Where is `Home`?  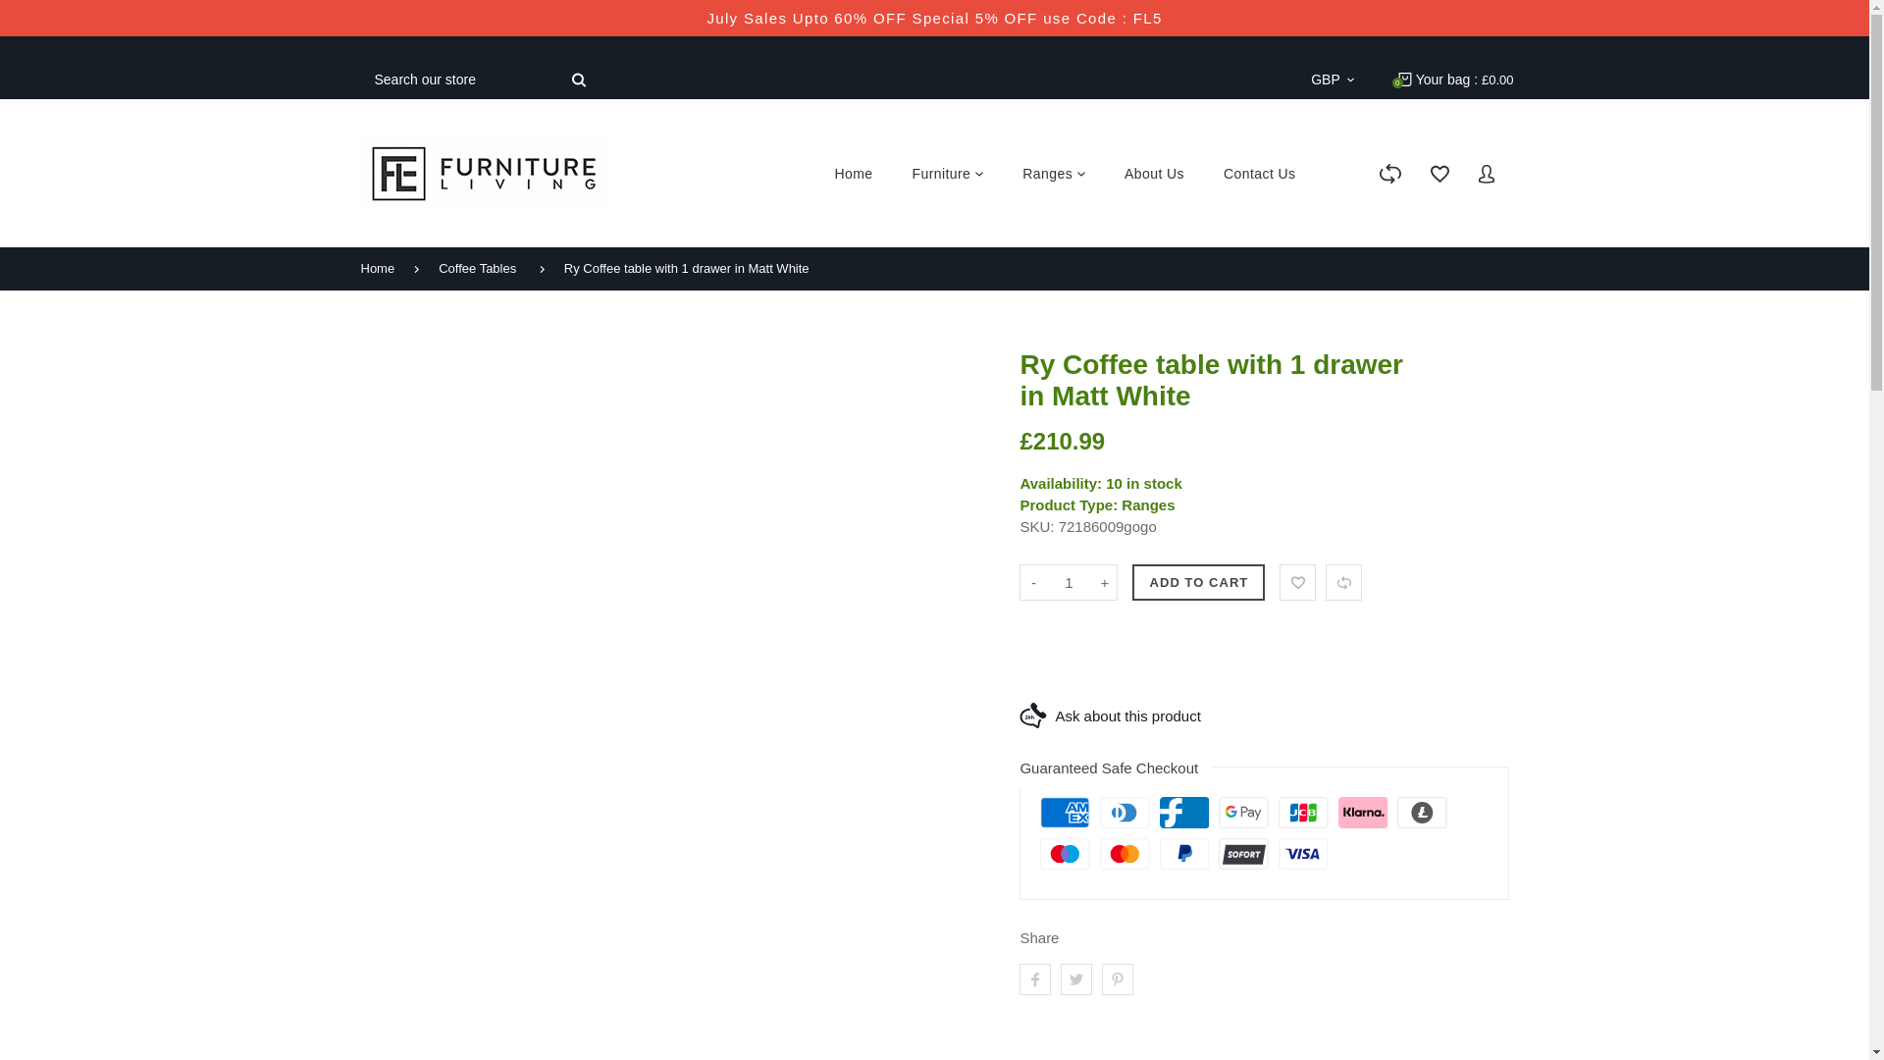 Home is located at coordinates (388, 268).